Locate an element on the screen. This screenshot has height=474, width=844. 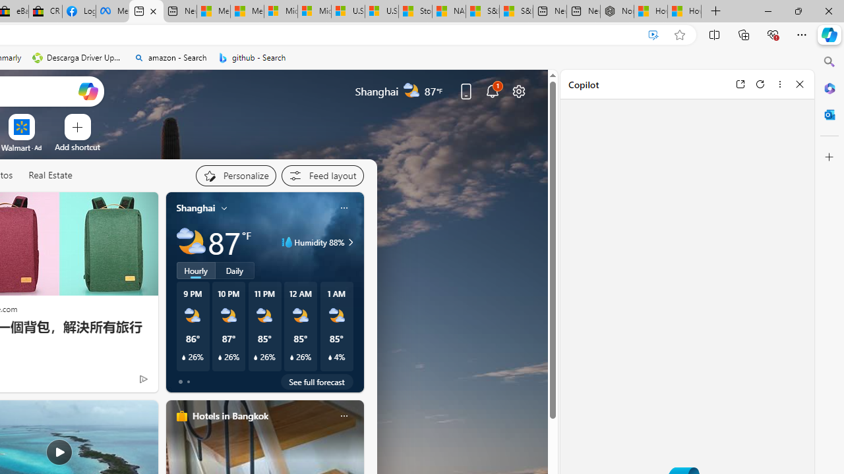
Search is located at coordinates (829, 62).